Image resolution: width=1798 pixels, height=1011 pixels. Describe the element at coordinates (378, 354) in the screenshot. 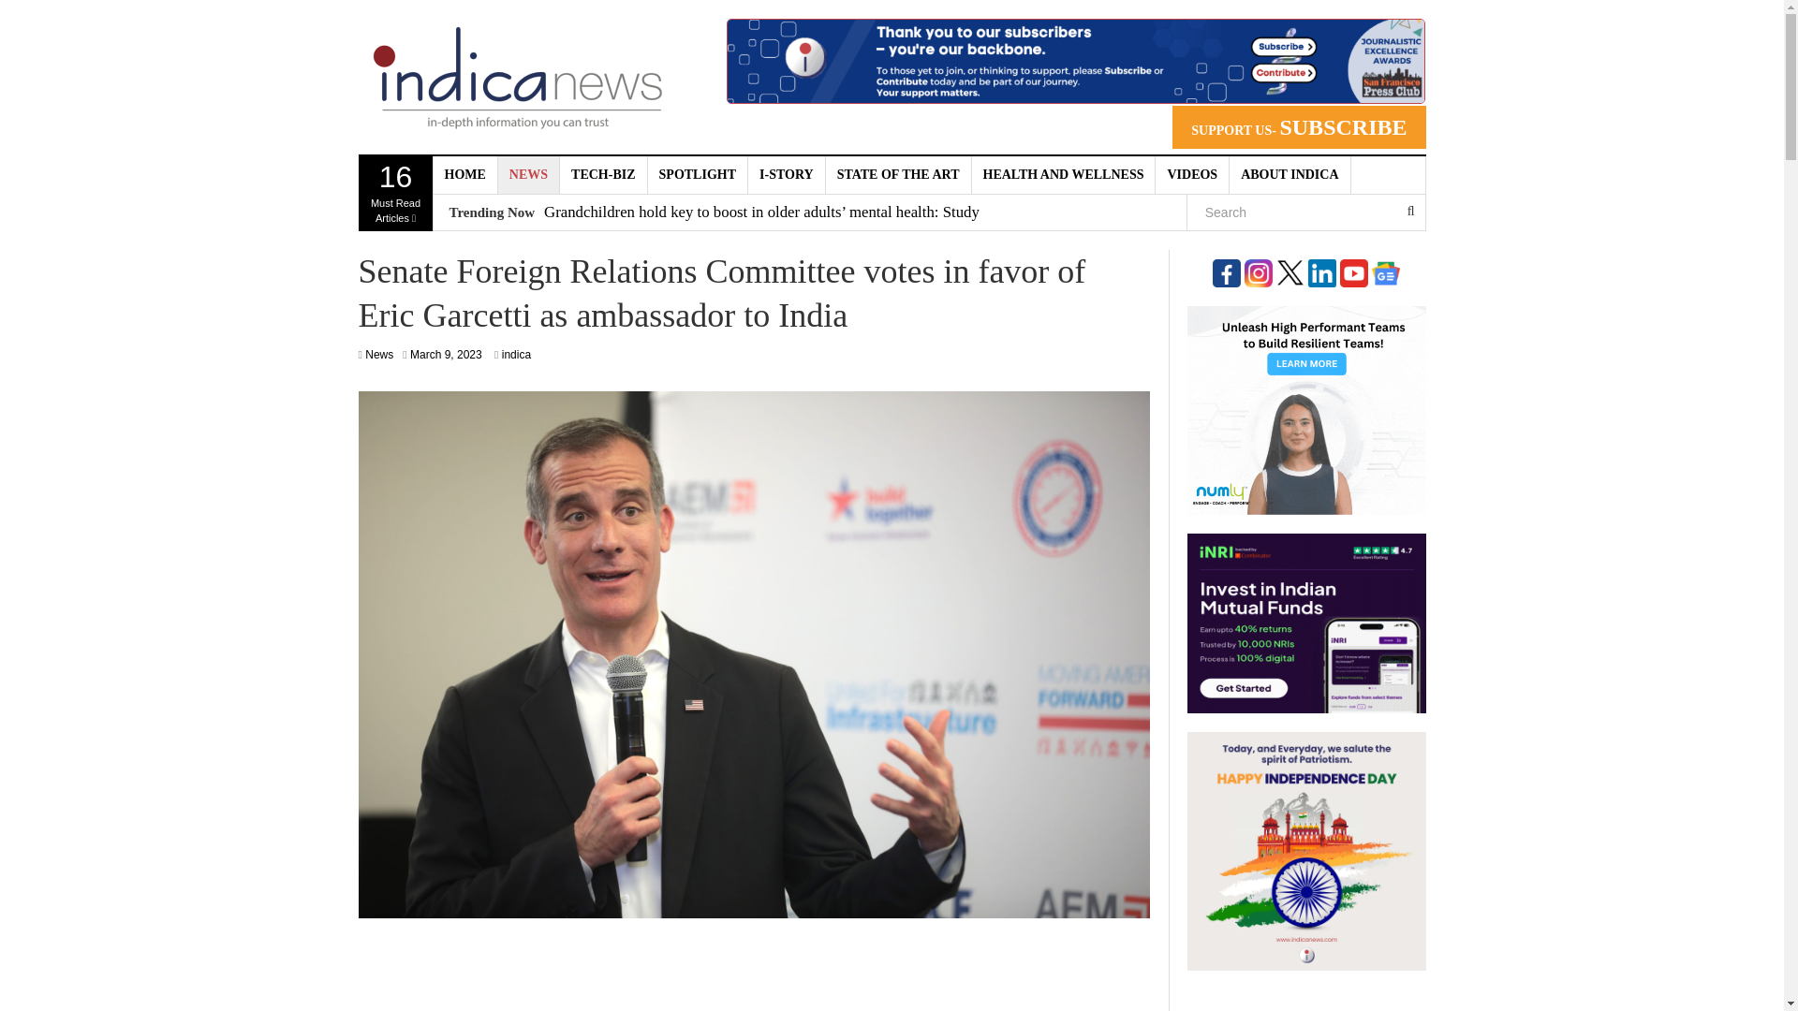

I see `ABOUT INDICA` at that location.